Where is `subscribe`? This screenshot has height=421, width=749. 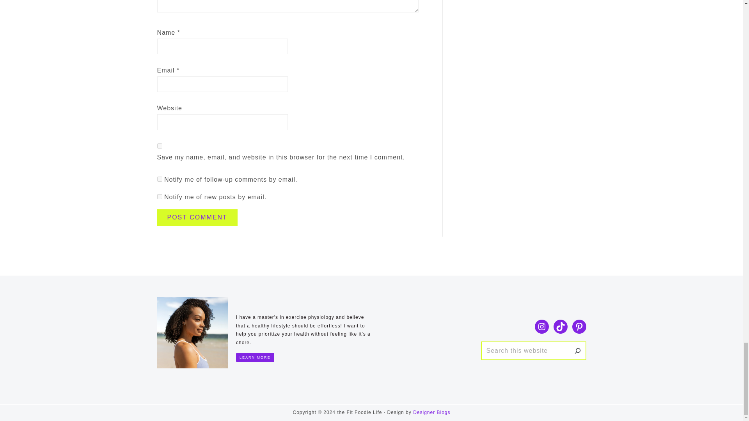
subscribe is located at coordinates (159, 196).